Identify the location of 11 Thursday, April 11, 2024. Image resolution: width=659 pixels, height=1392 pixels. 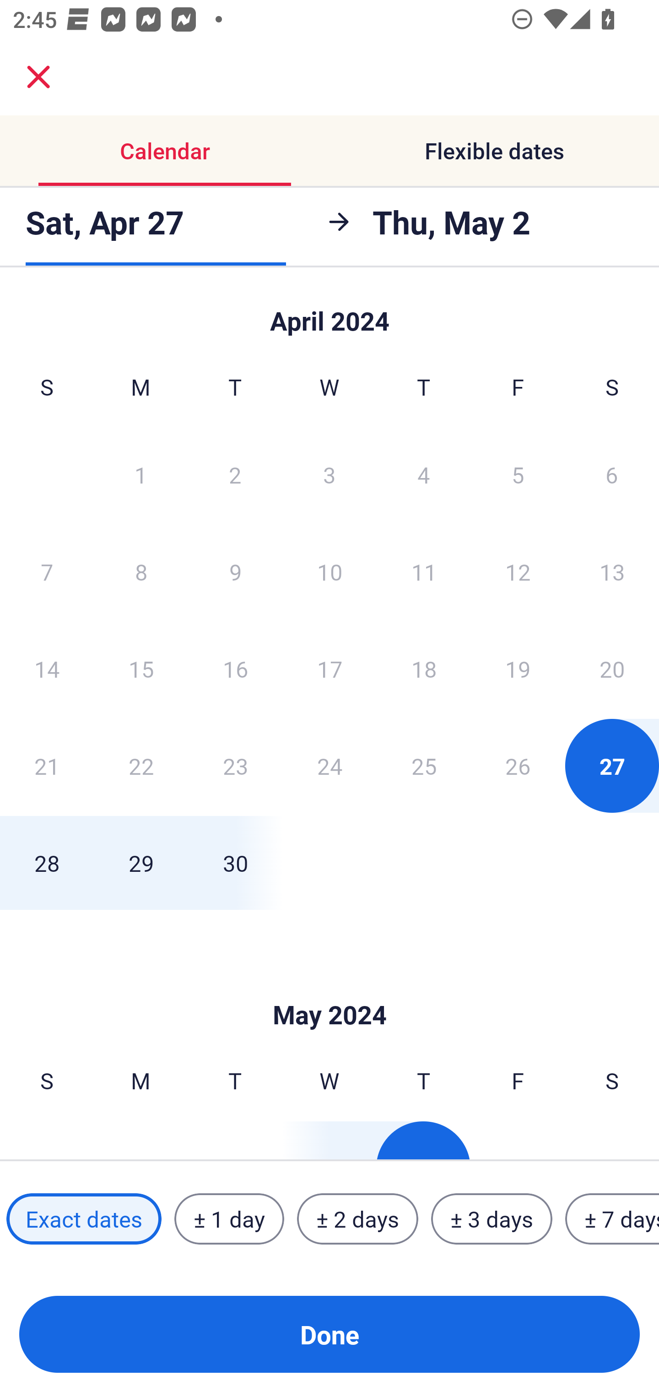
(424, 571).